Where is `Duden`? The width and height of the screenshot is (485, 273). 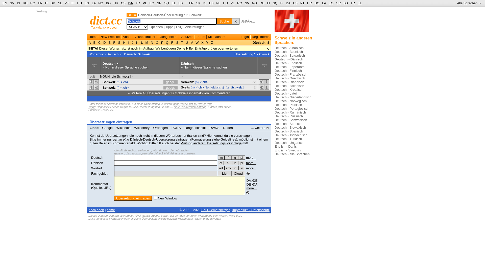 Duden is located at coordinates (228, 128).